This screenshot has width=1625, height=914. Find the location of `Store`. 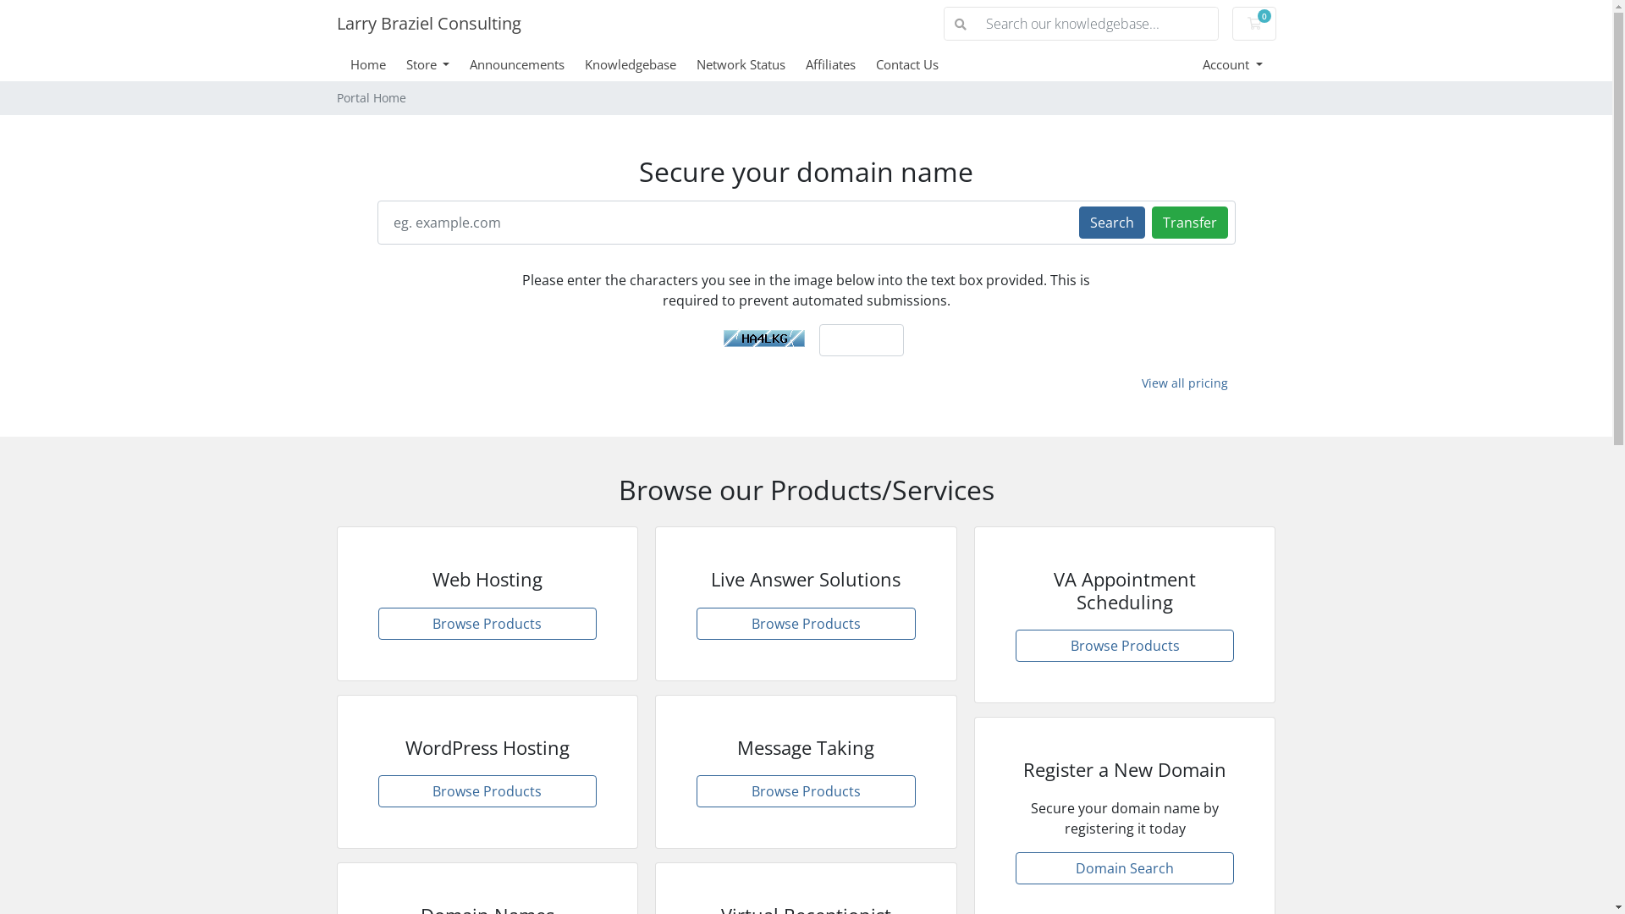

Store is located at coordinates (438, 64).